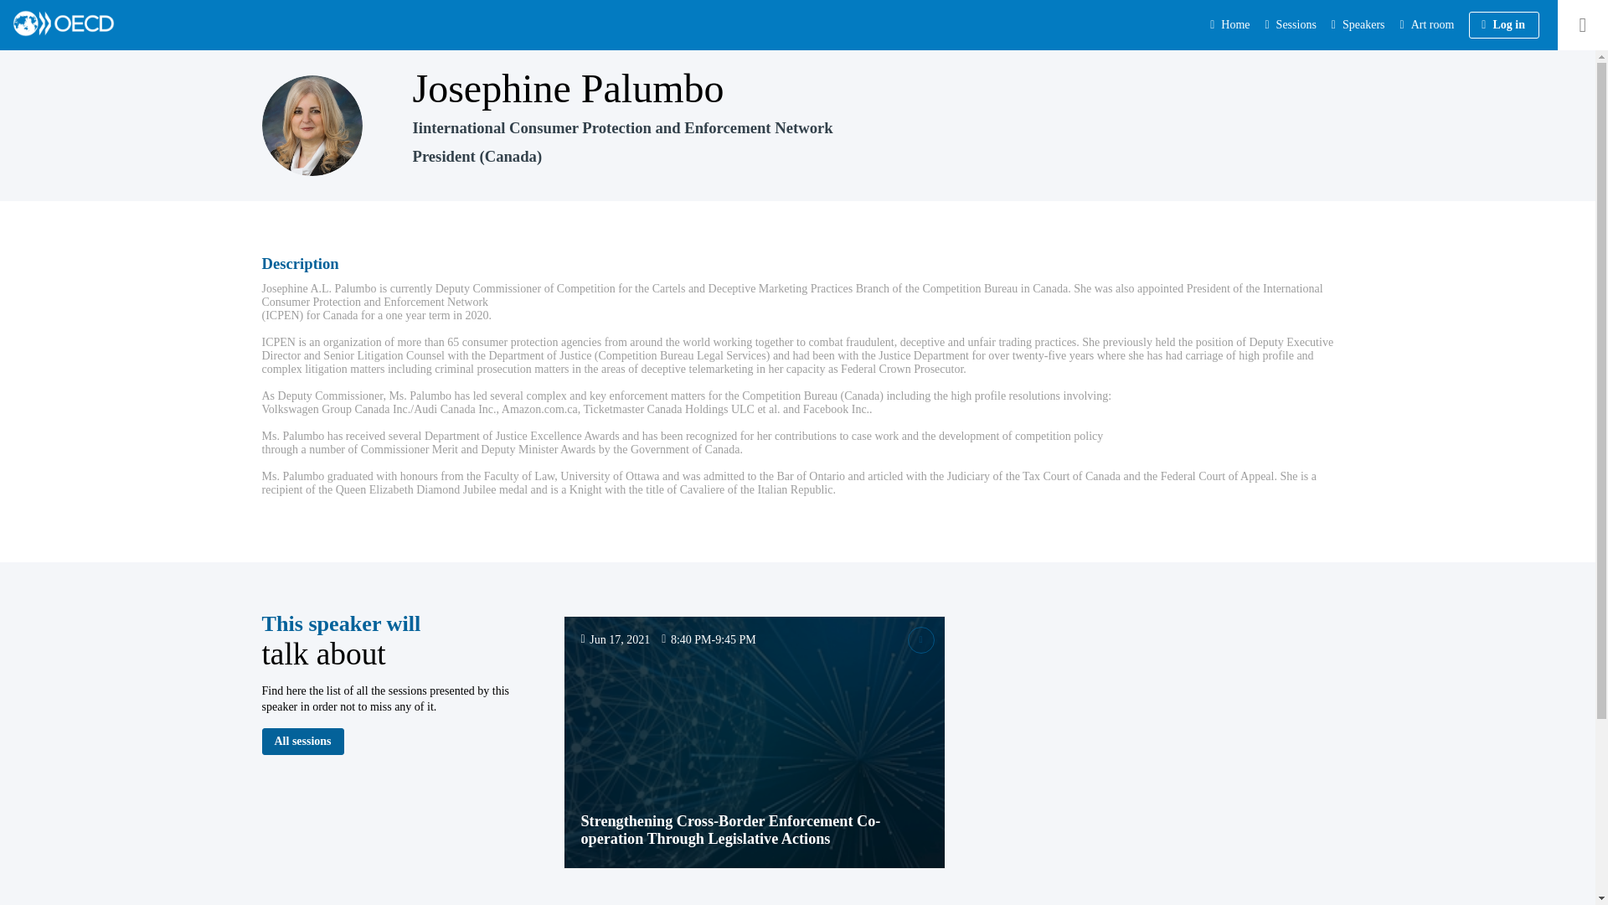 This screenshot has width=1608, height=905. I want to click on Art room, so click(1429, 25).